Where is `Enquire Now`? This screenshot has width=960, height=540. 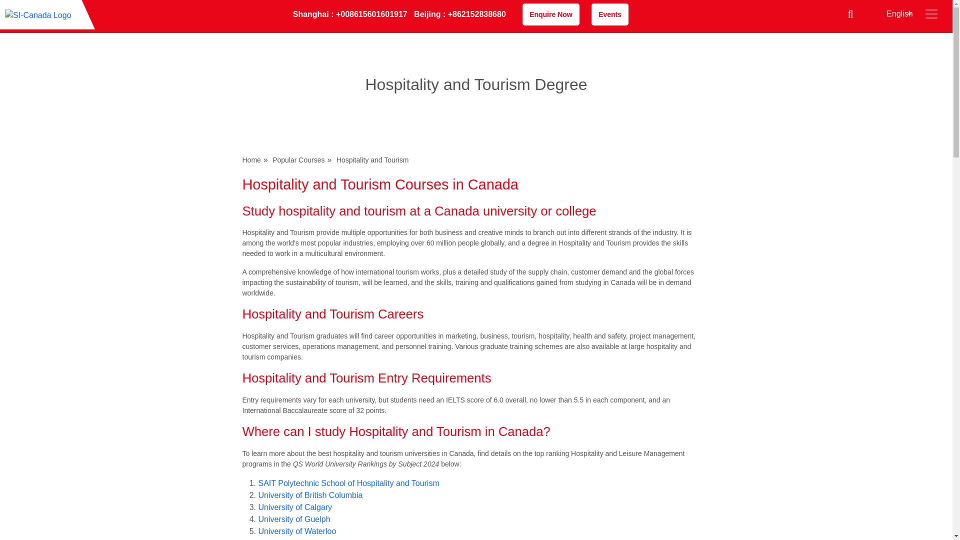 Enquire Now is located at coordinates (551, 14).